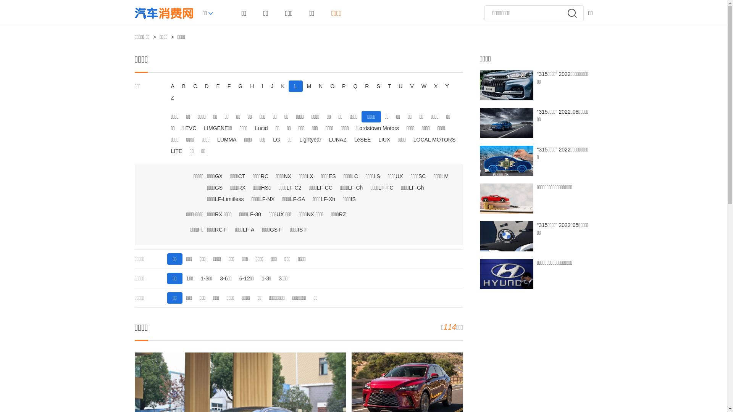 Image resolution: width=733 pixels, height=412 pixels. I want to click on C, so click(195, 86).